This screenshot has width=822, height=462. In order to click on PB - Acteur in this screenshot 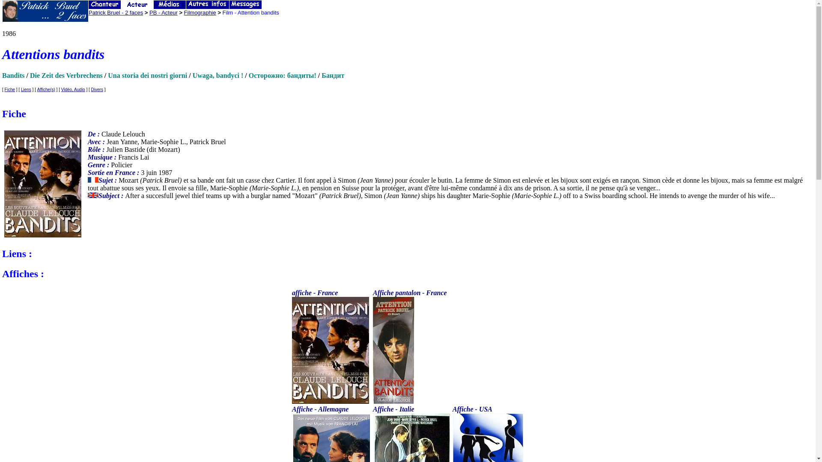, I will do `click(164, 13)`.